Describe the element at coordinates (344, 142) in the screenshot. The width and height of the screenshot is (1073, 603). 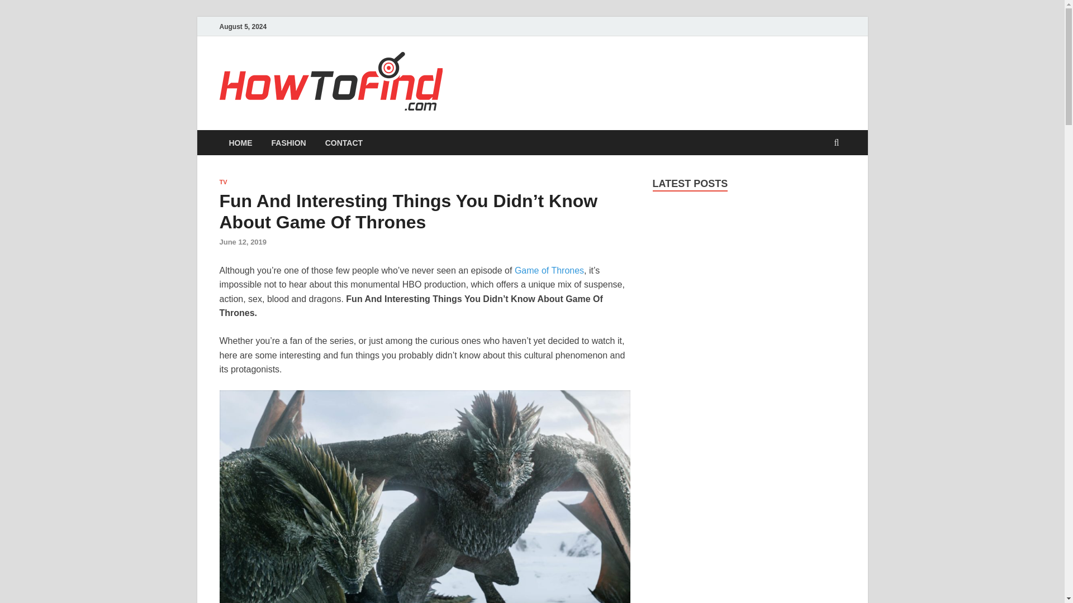
I see `CONTACT` at that location.